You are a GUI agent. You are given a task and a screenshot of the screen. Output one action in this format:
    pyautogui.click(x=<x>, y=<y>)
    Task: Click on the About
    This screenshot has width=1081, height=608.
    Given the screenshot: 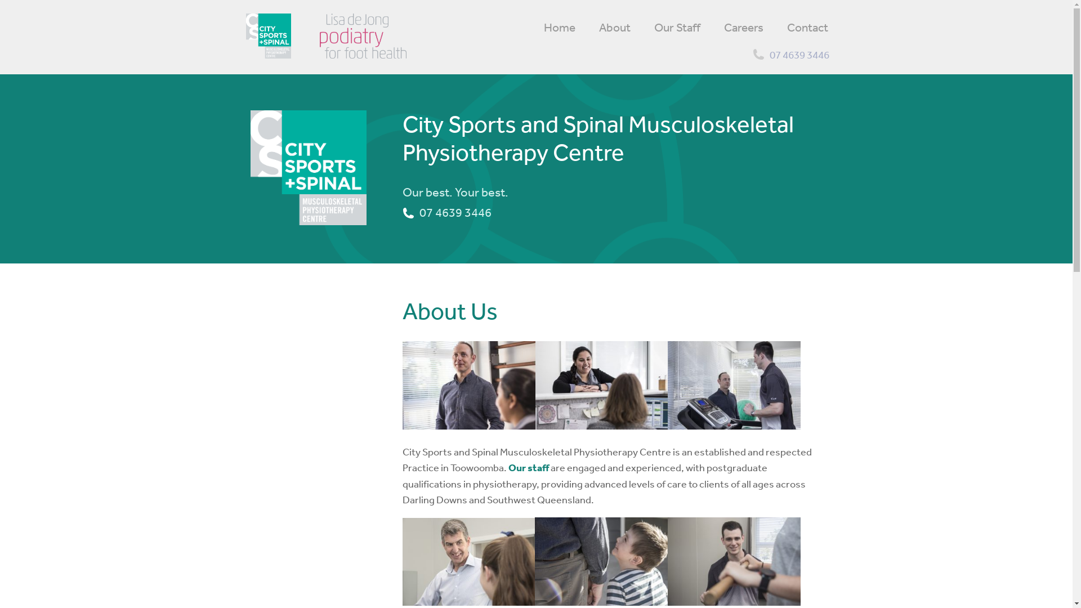 What is the action you would take?
    pyautogui.click(x=615, y=24)
    